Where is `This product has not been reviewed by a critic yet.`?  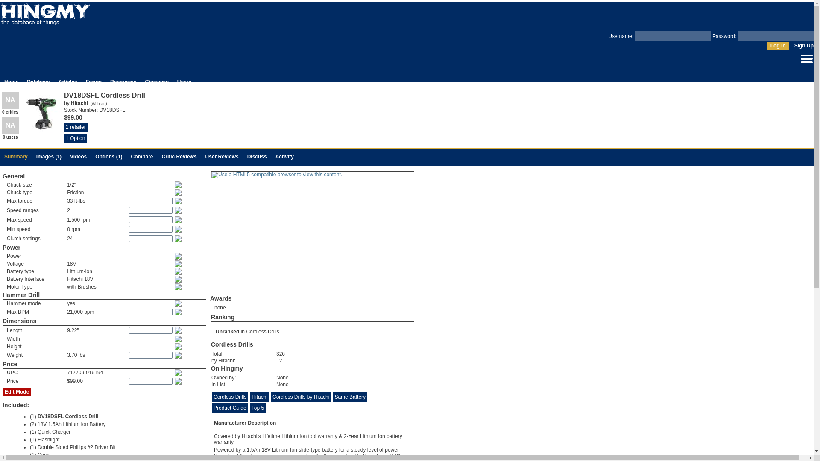 This product has not been reviewed by a critic yet. is located at coordinates (10, 100).